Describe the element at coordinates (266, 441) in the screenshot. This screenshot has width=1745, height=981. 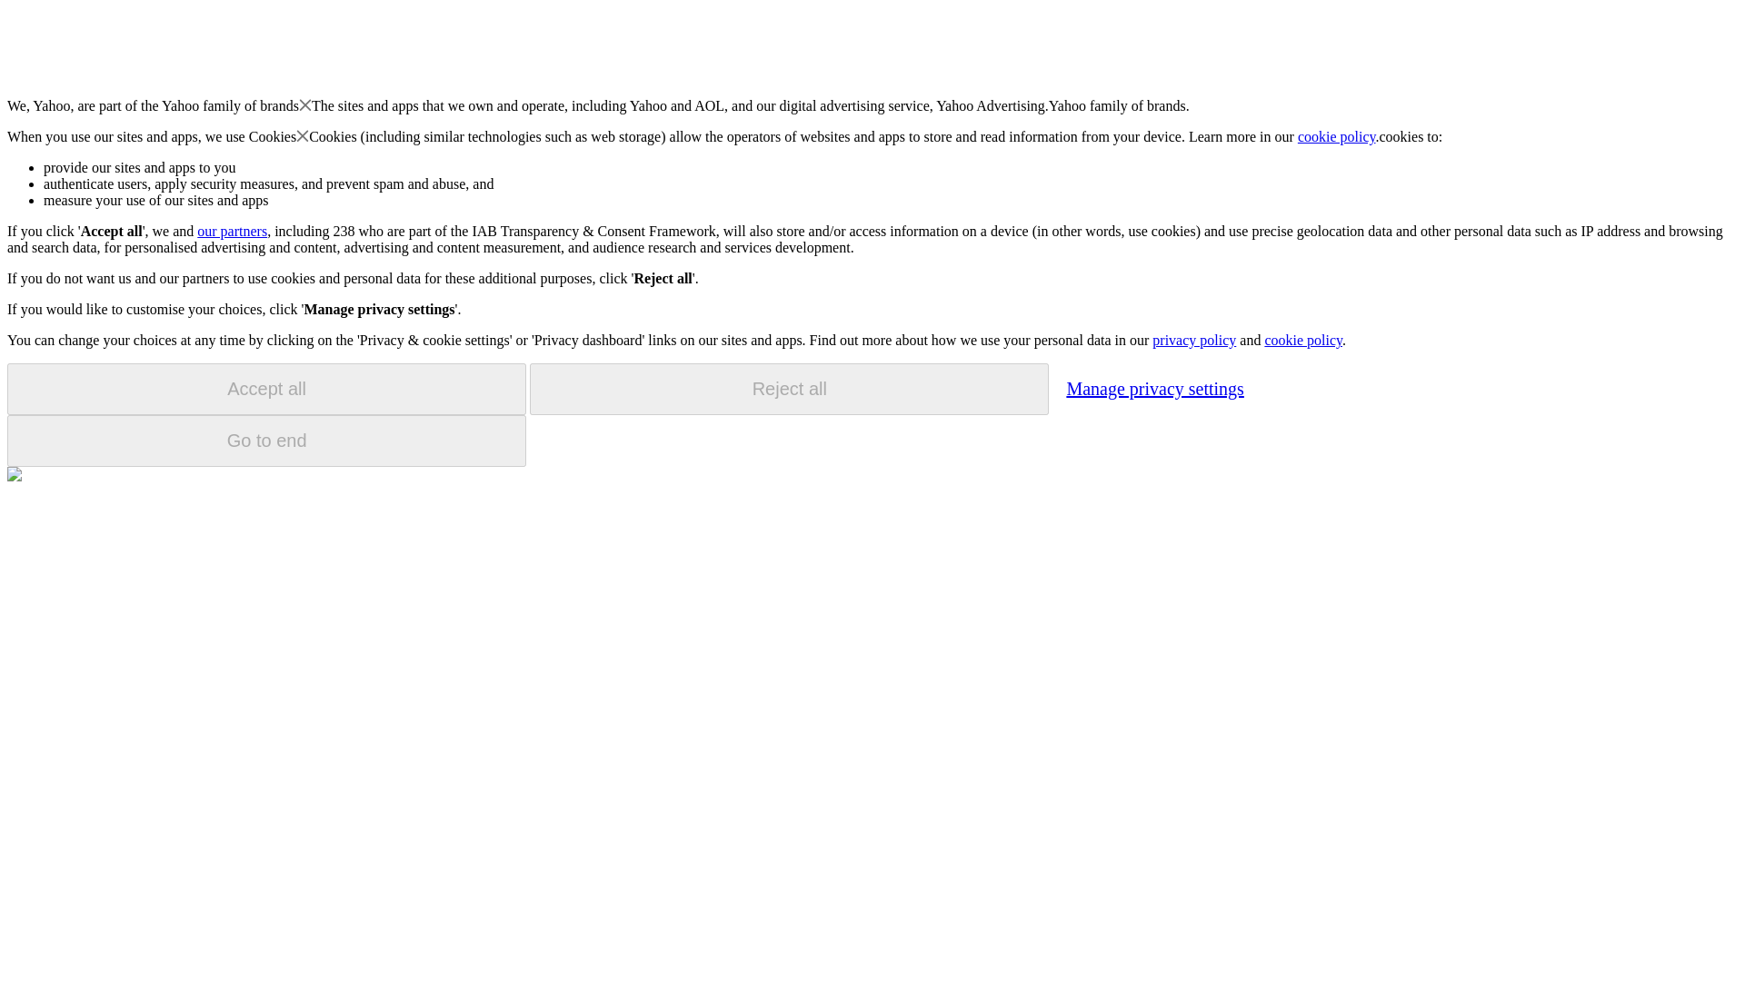
I see `Go to end` at that location.